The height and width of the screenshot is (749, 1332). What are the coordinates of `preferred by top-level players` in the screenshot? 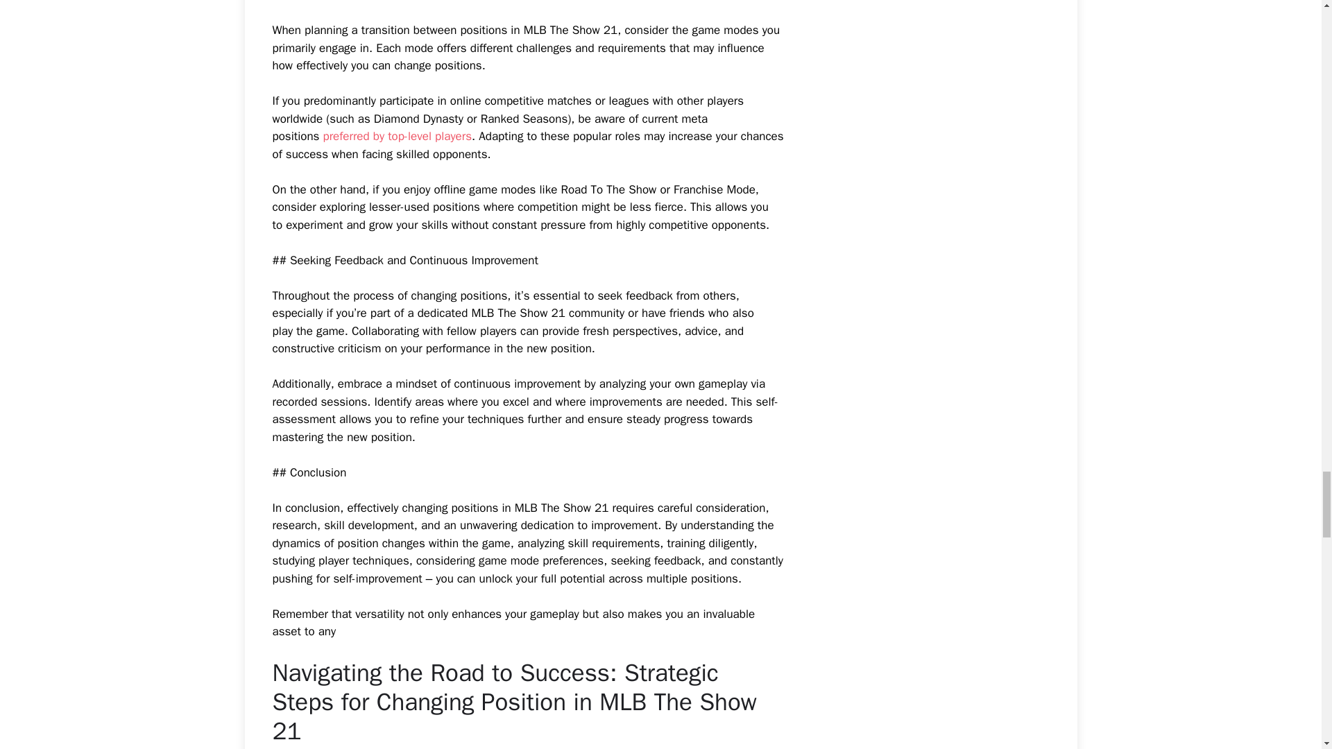 It's located at (397, 136).